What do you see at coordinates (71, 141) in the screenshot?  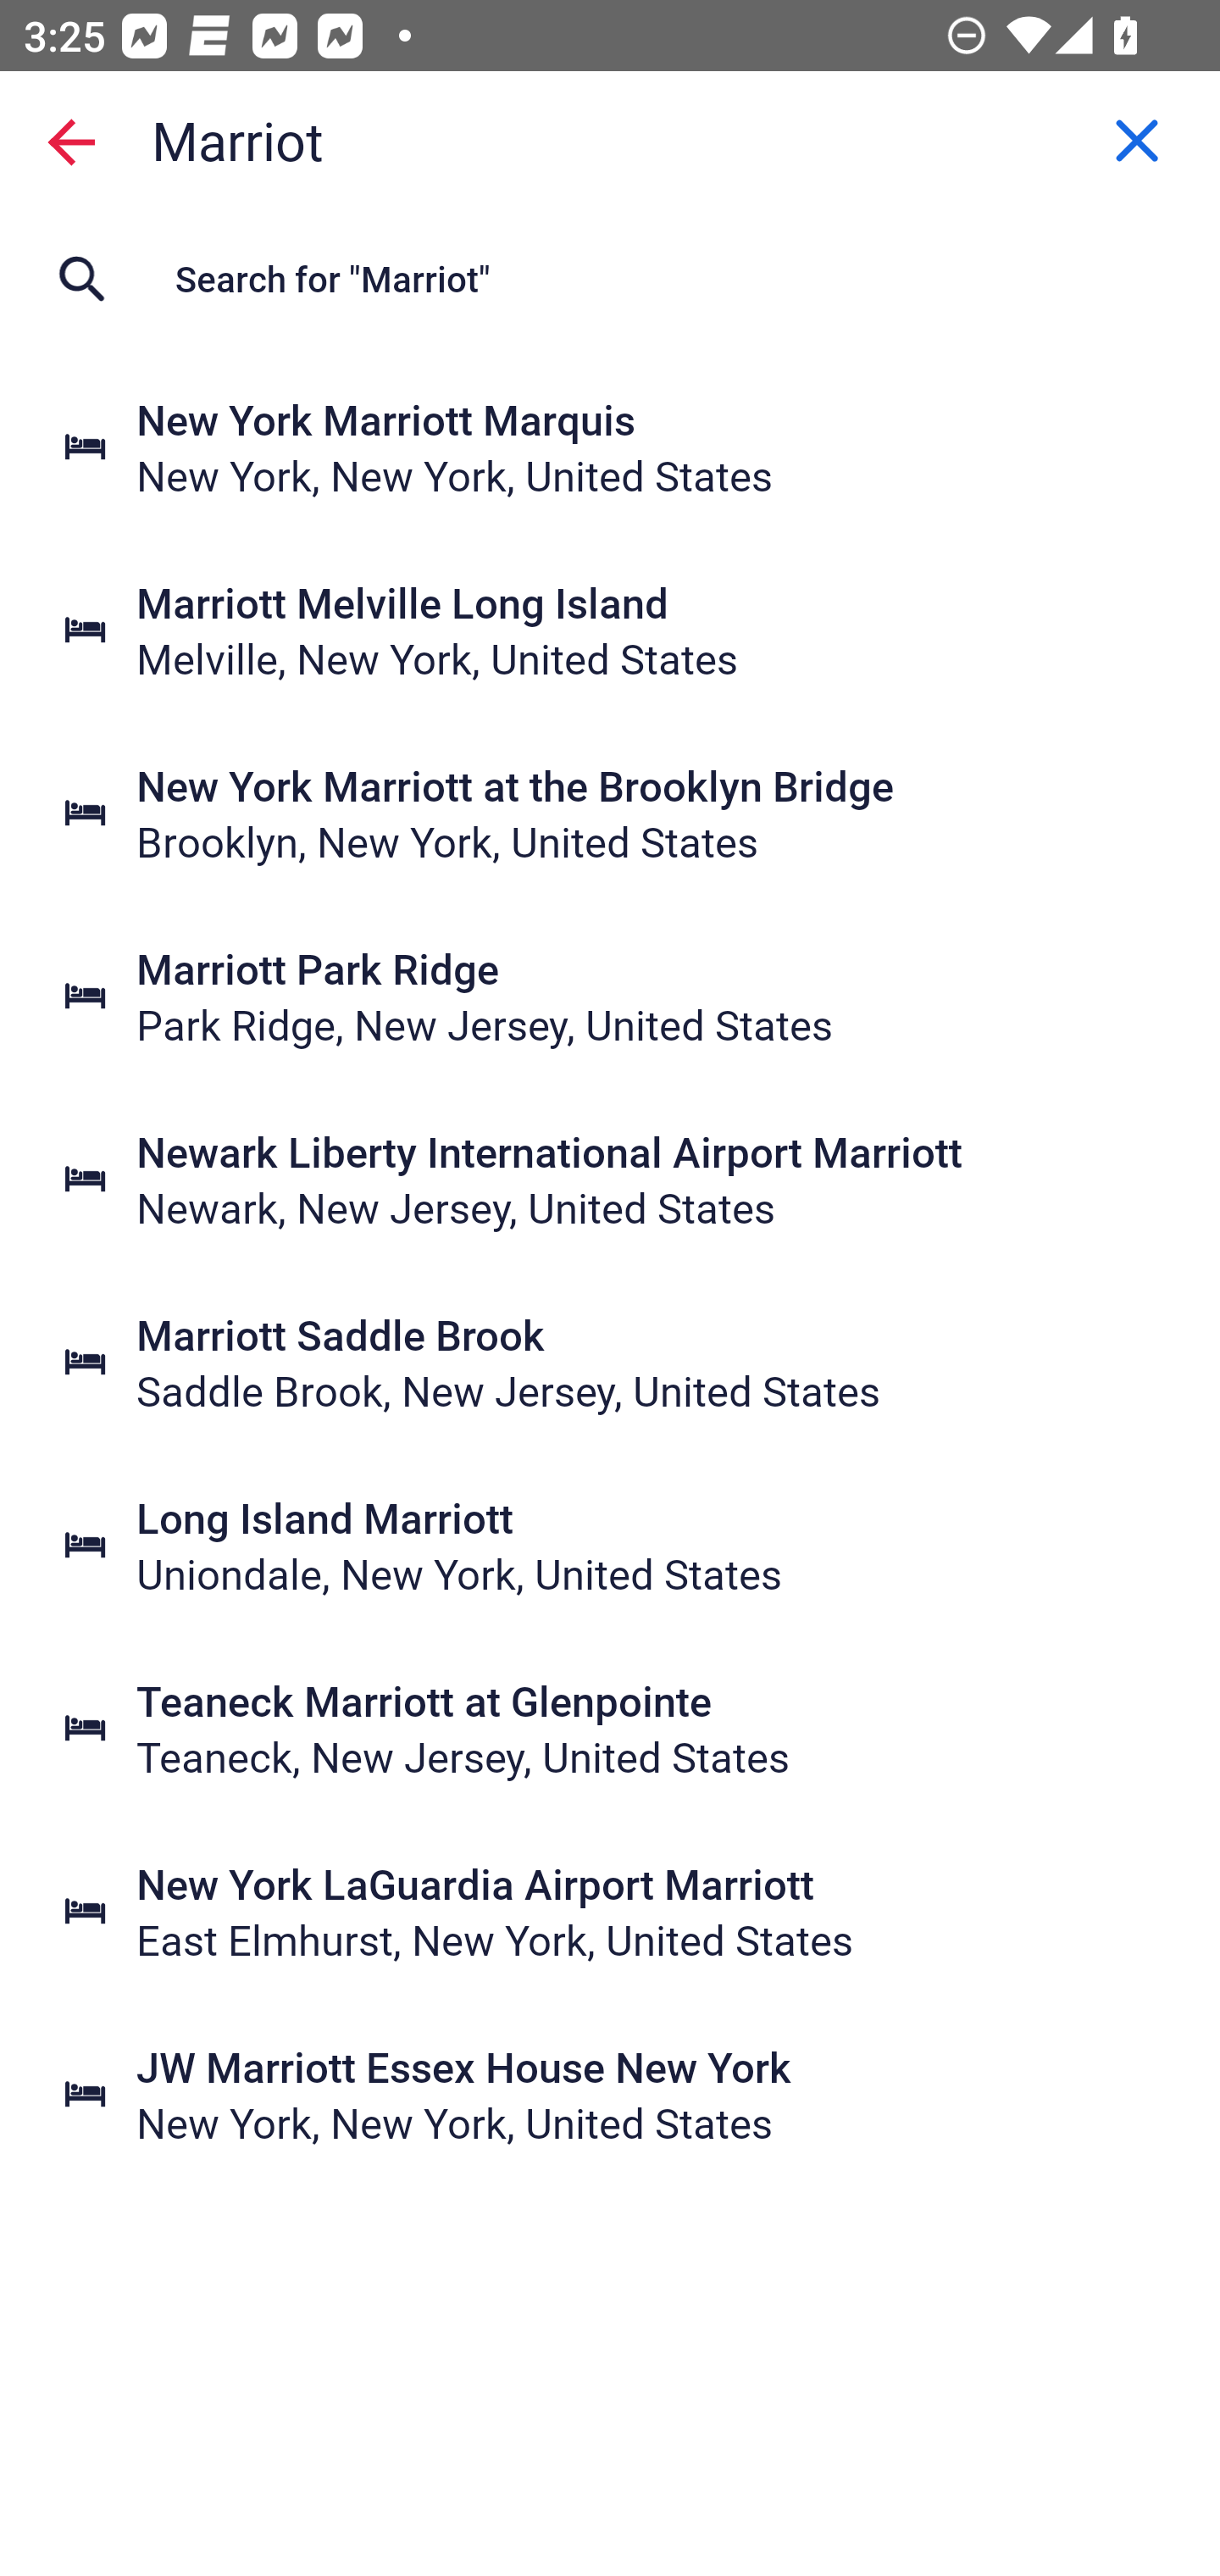 I see `Back to search screen` at bounding box center [71, 141].